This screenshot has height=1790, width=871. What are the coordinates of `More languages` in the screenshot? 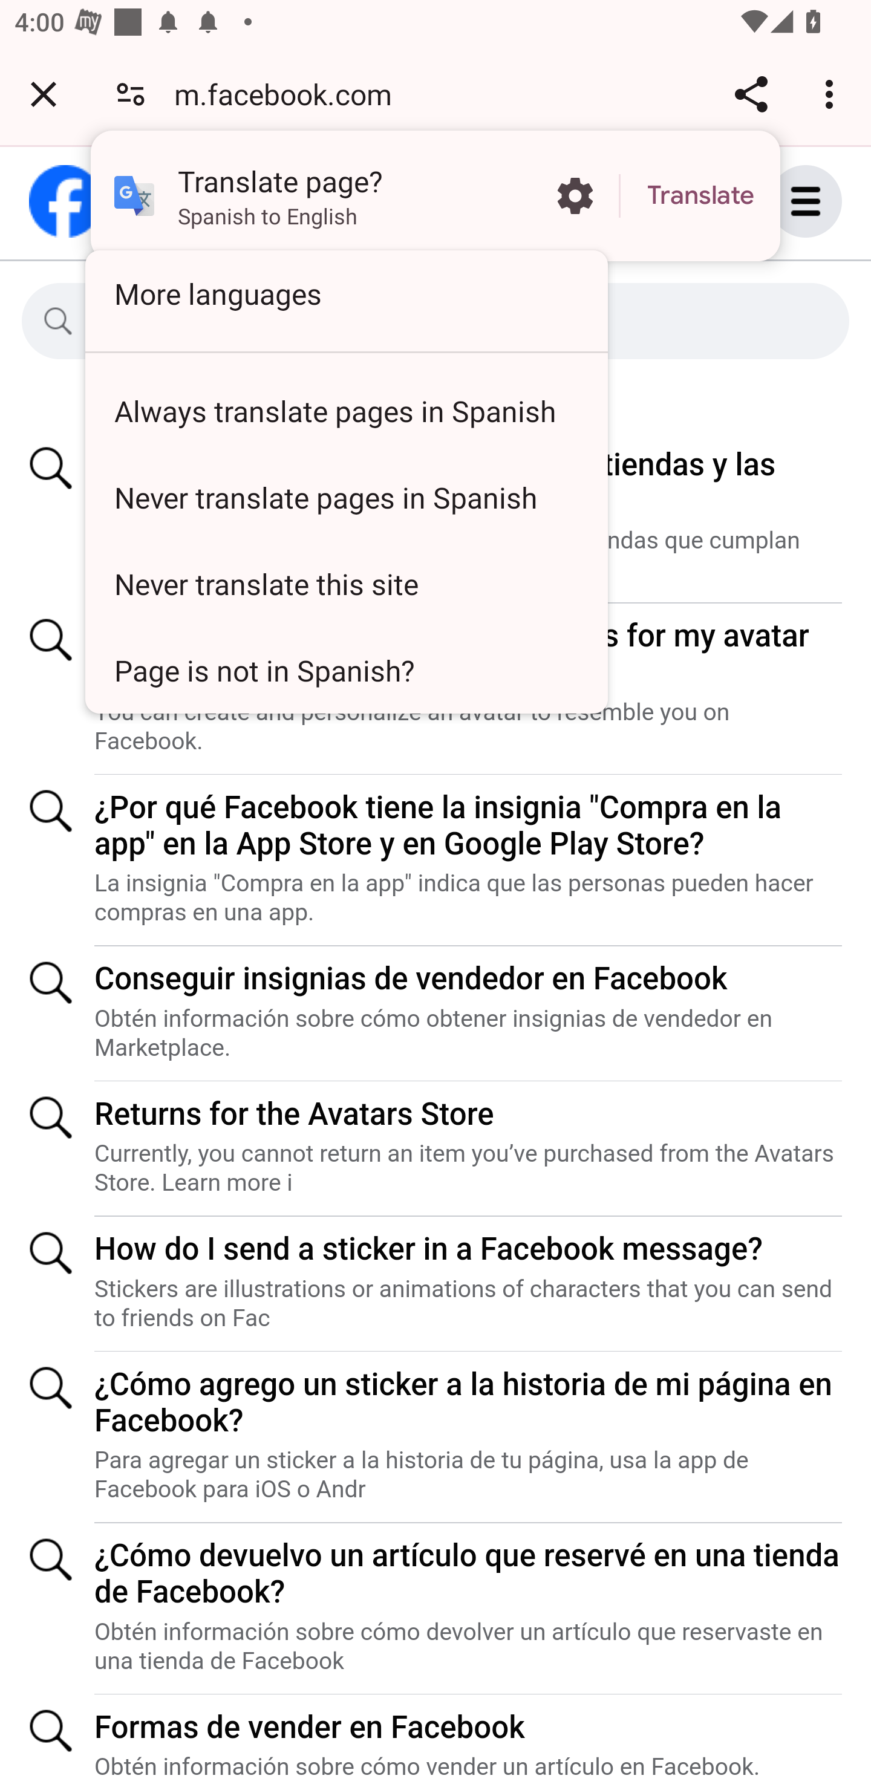 It's located at (347, 293).